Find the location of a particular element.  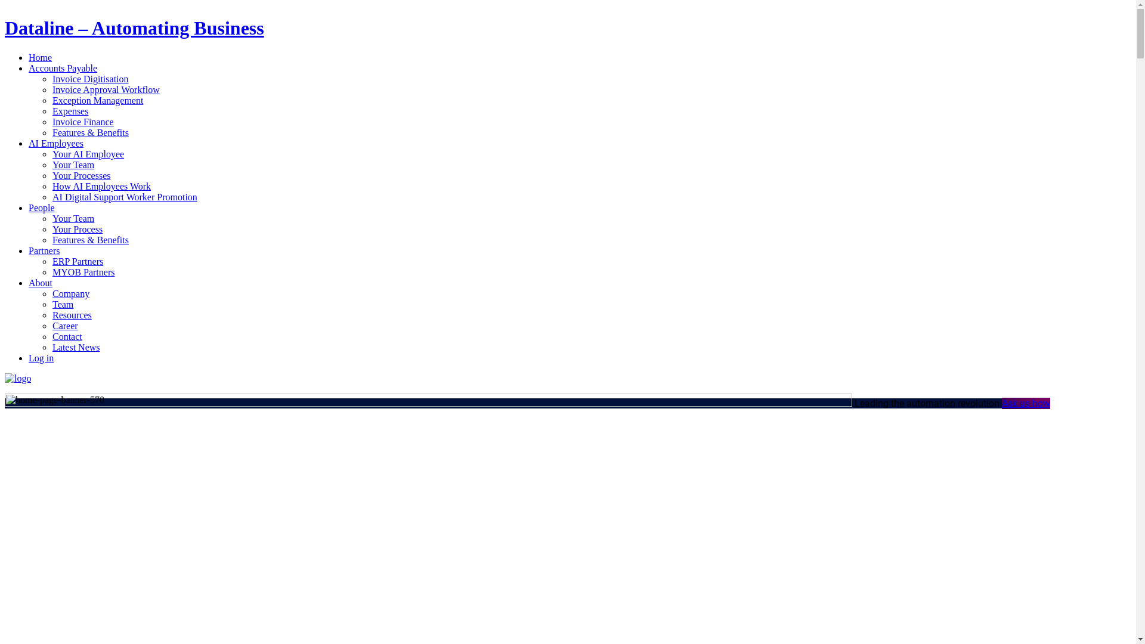

Accounts Payable is located at coordinates (63, 68).